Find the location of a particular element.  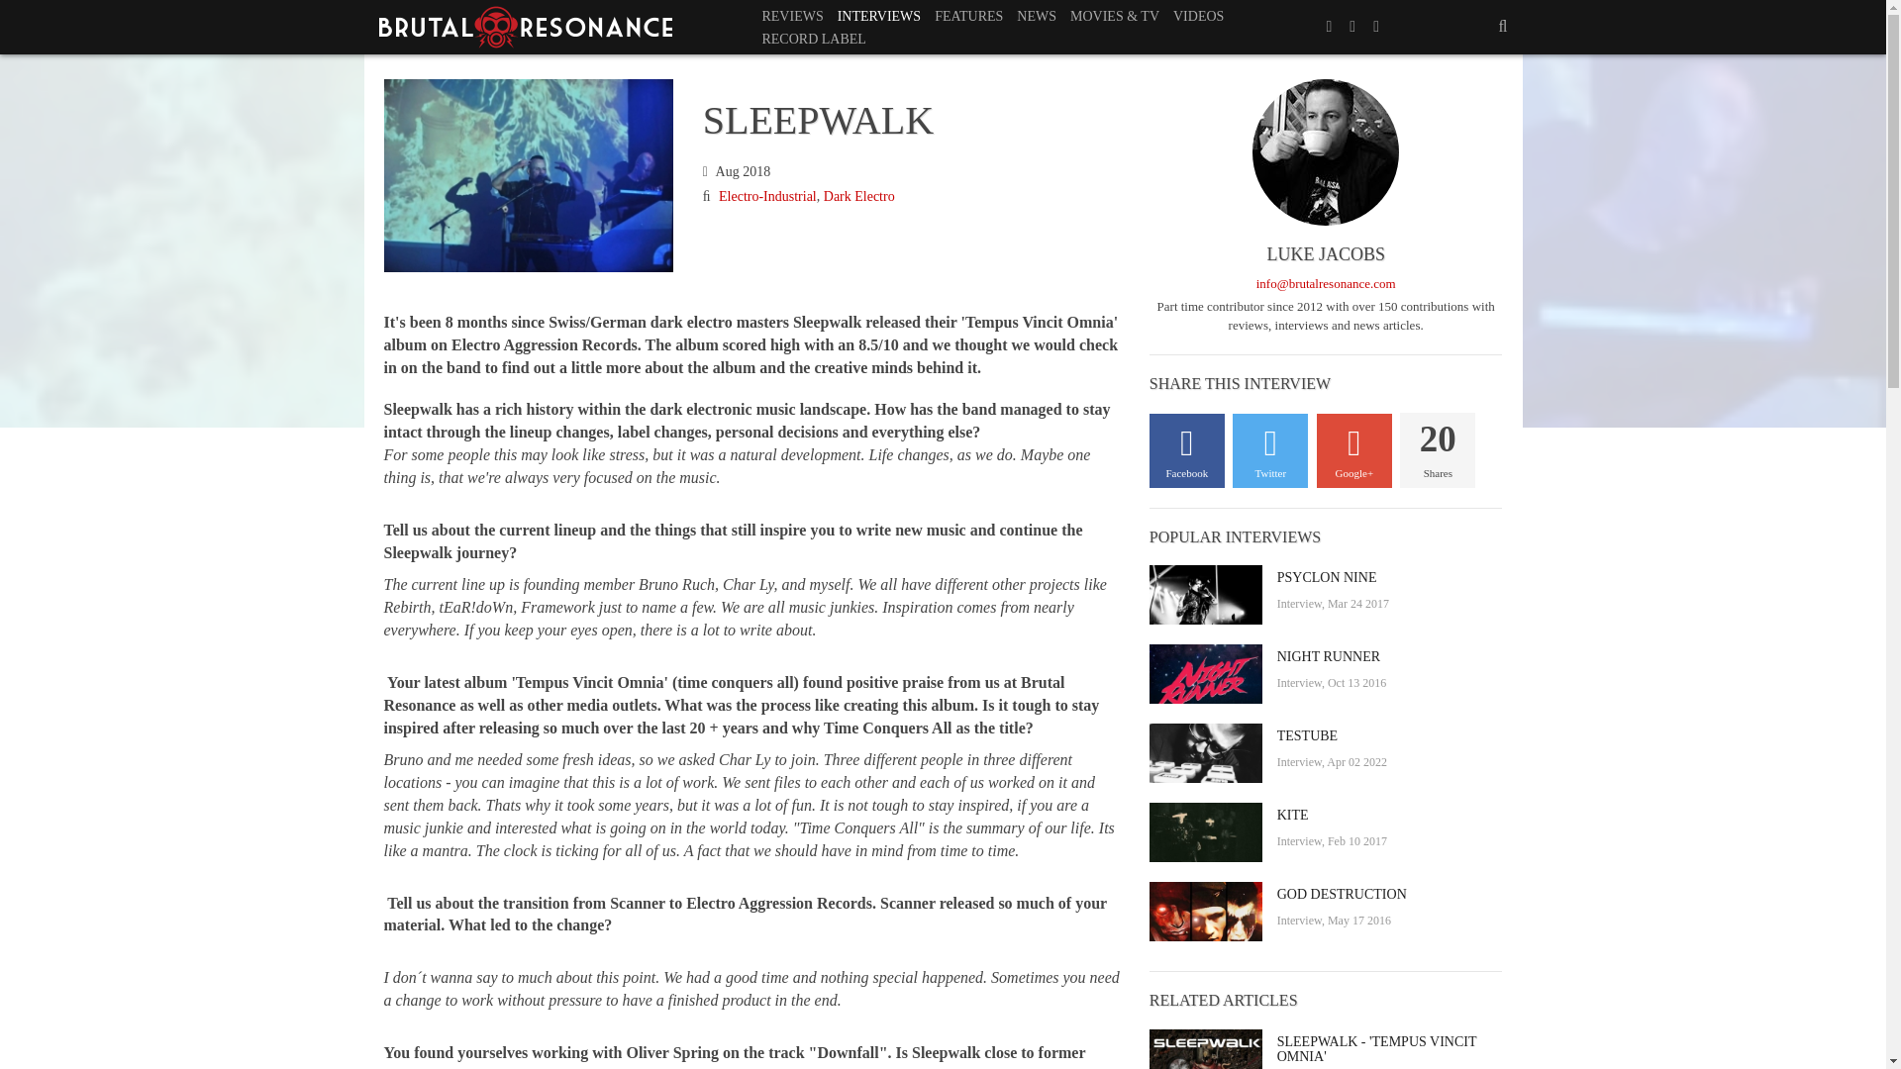

Share on Twitter is located at coordinates (1269, 449).